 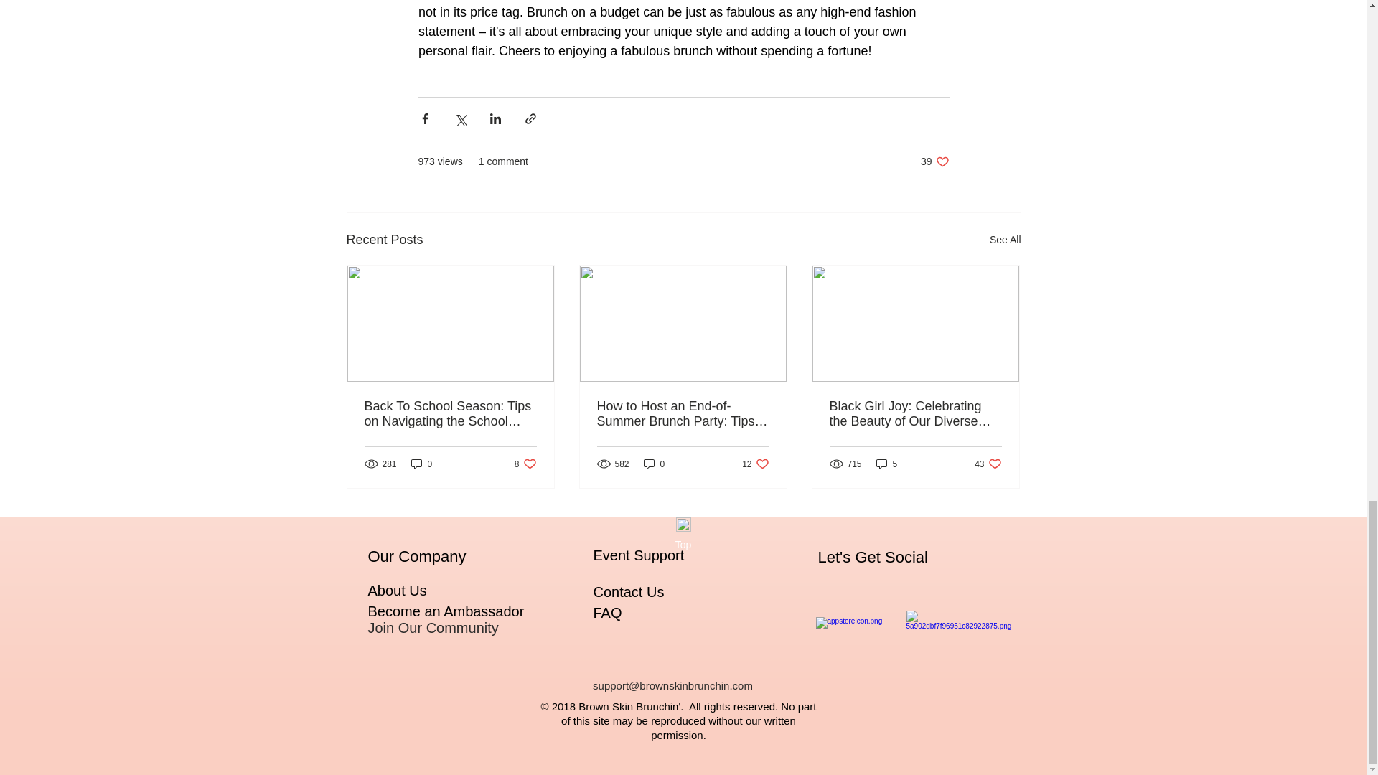 I want to click on 0, so click(x=755, y=464).